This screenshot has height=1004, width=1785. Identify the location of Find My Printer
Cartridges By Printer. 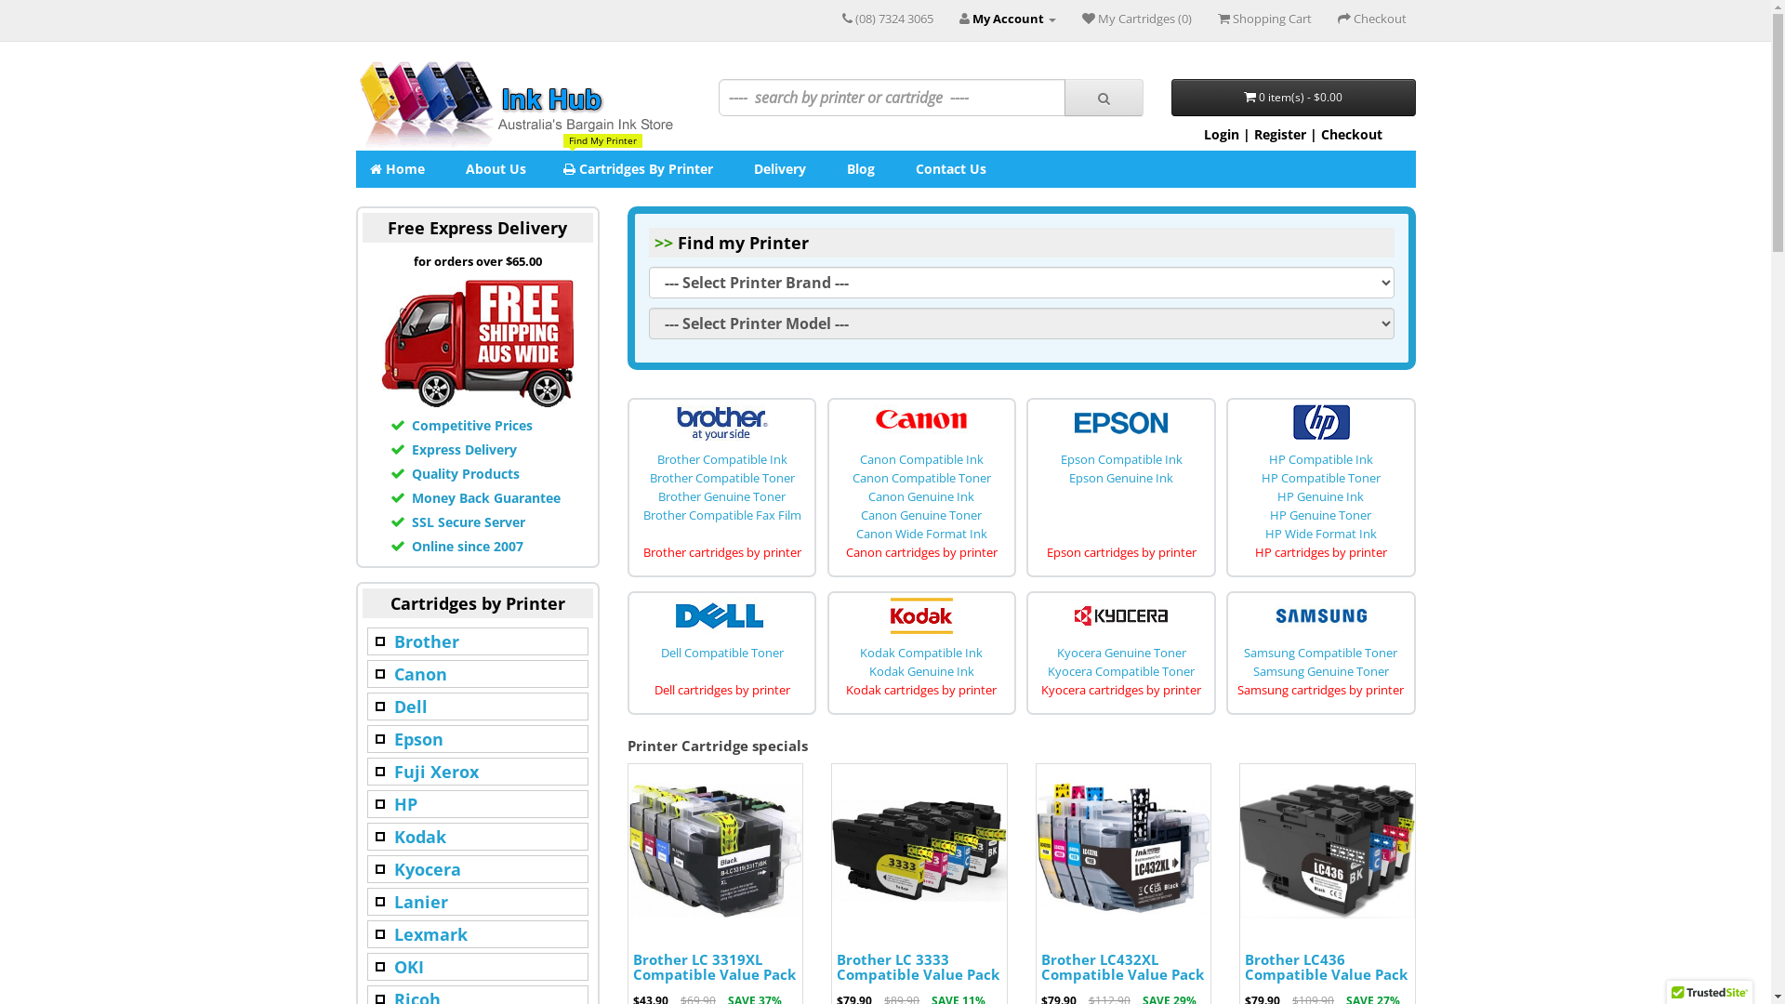
(638, 169).